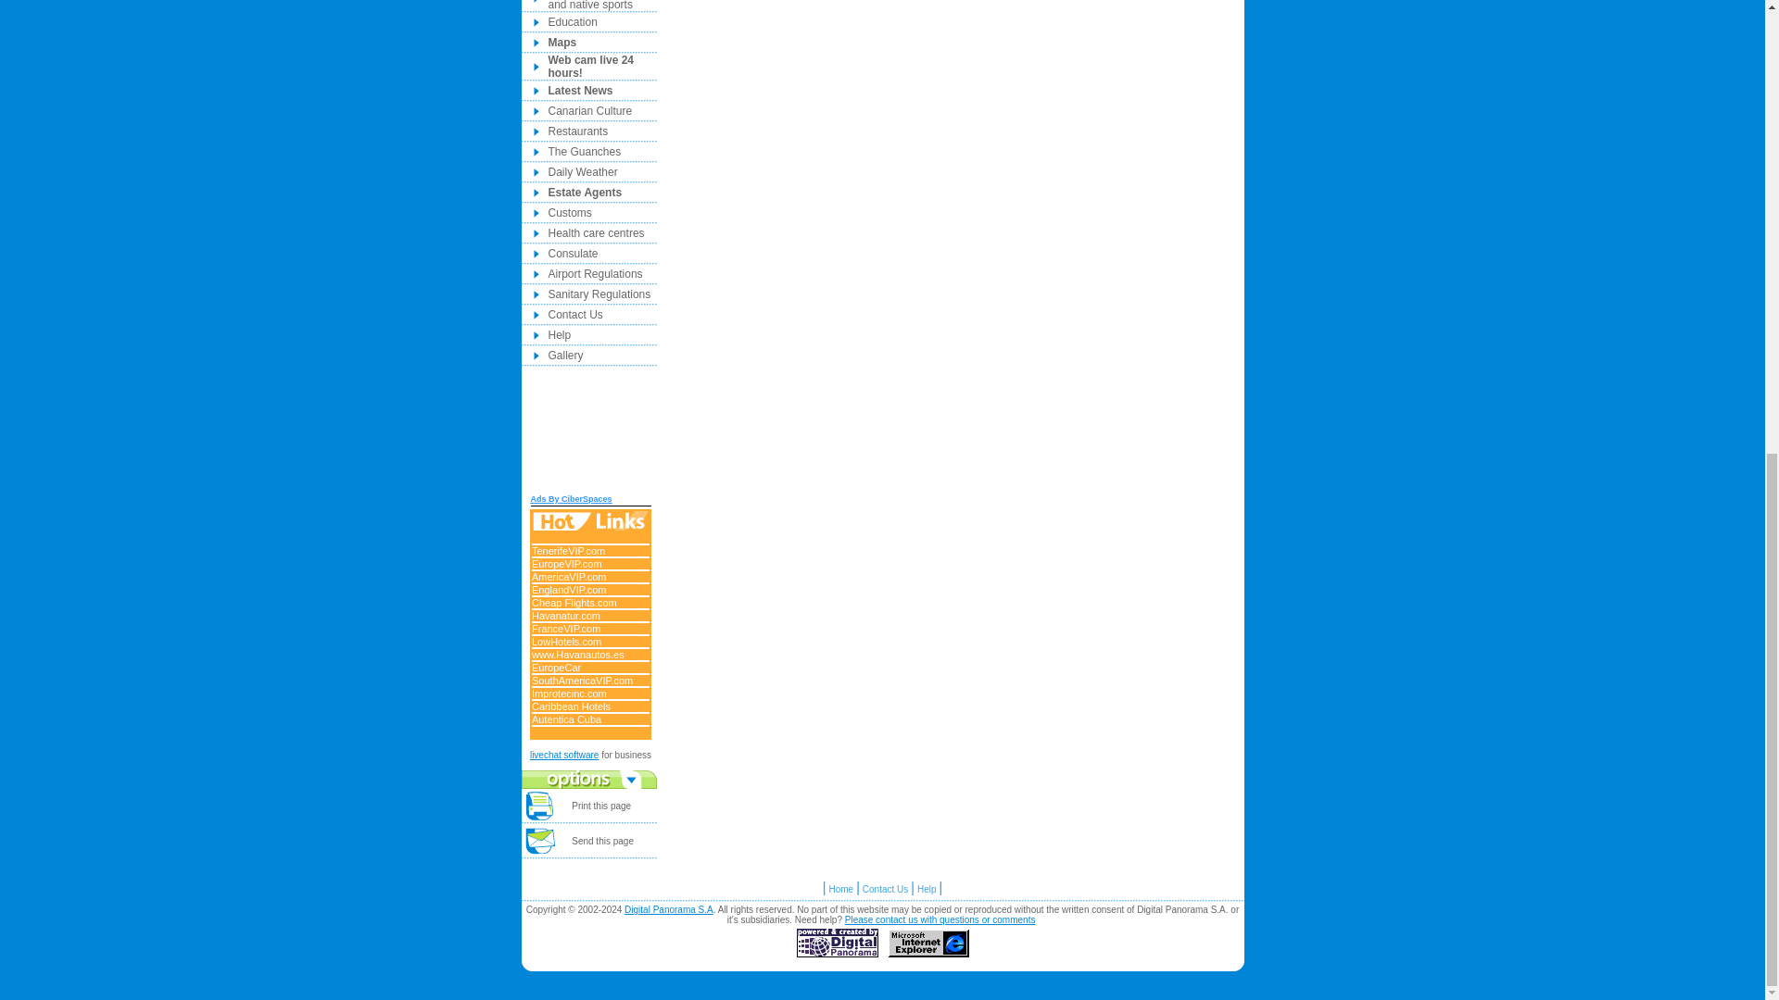 The width and height of the screenshot is (1779, 1000). Describe the element at coordinates (591, 67) in the screenshot. I see `Web cam live 24 hours!` at that location.